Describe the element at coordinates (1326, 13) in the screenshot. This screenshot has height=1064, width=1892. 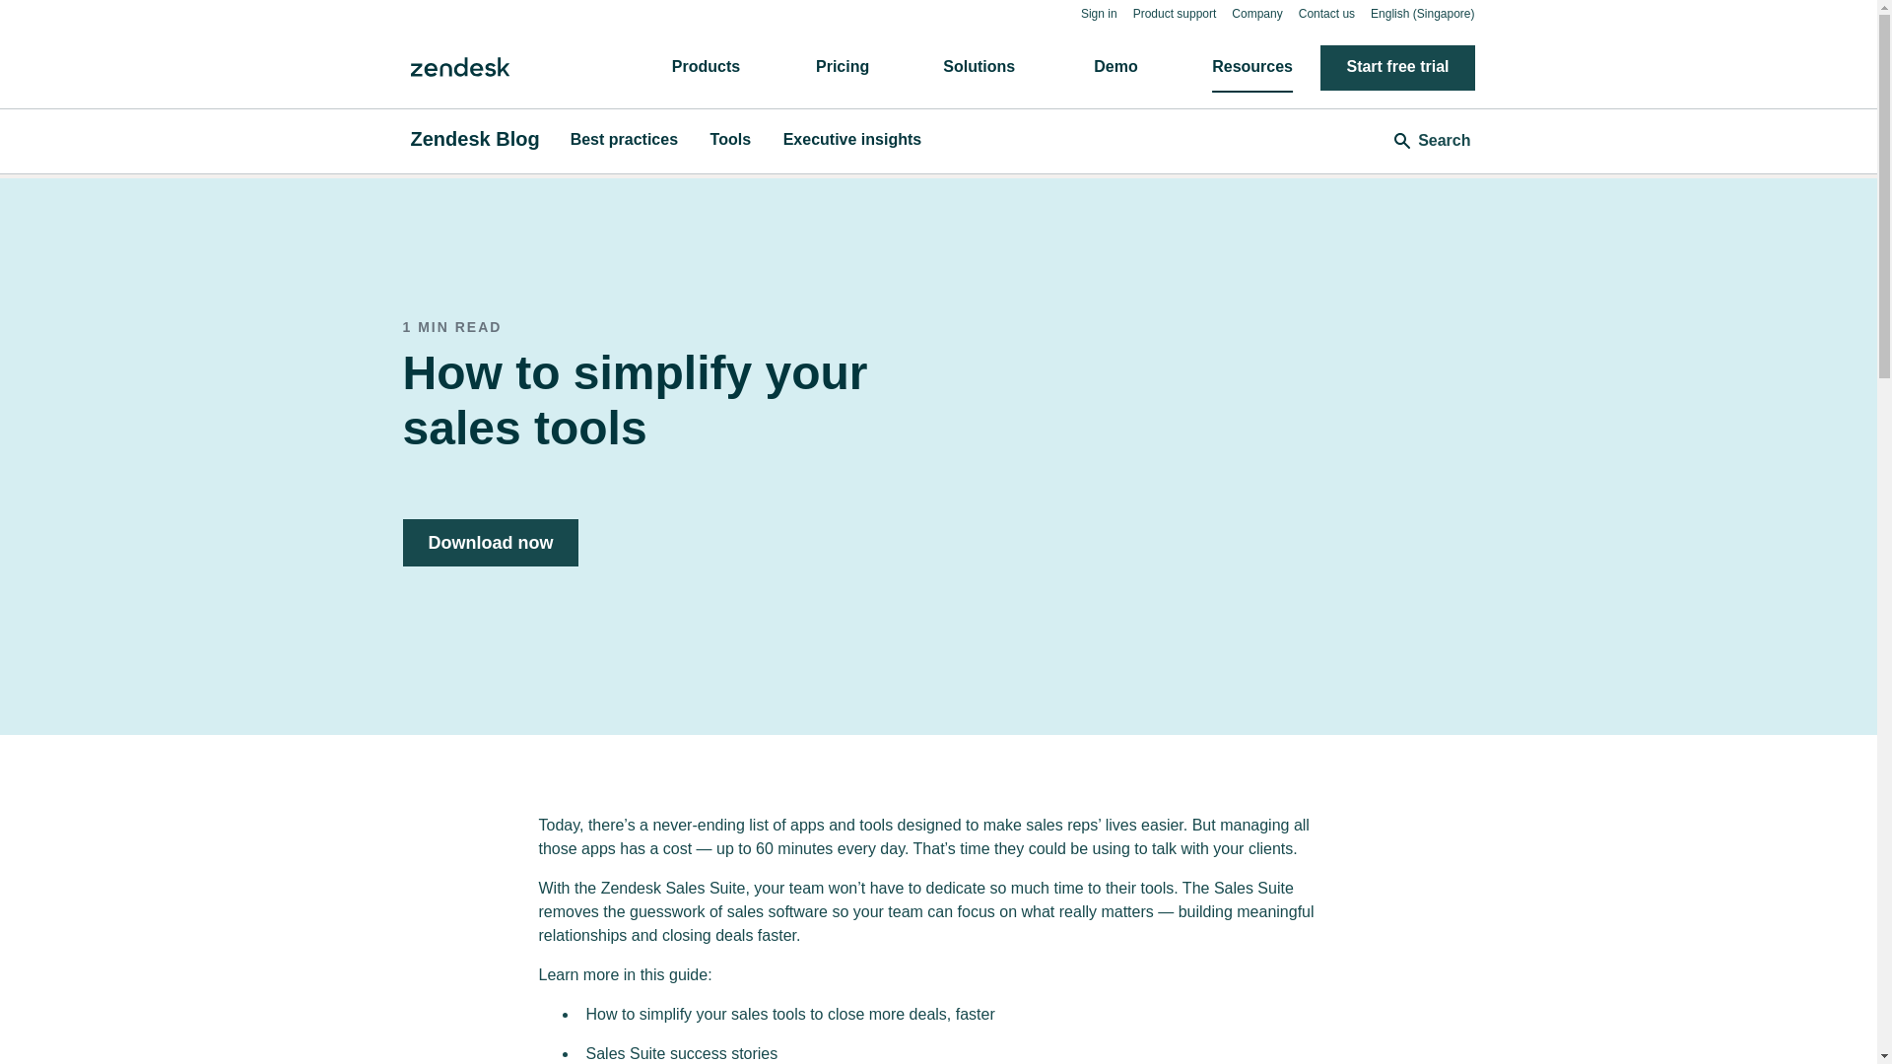
I see `Contact us` at that location.